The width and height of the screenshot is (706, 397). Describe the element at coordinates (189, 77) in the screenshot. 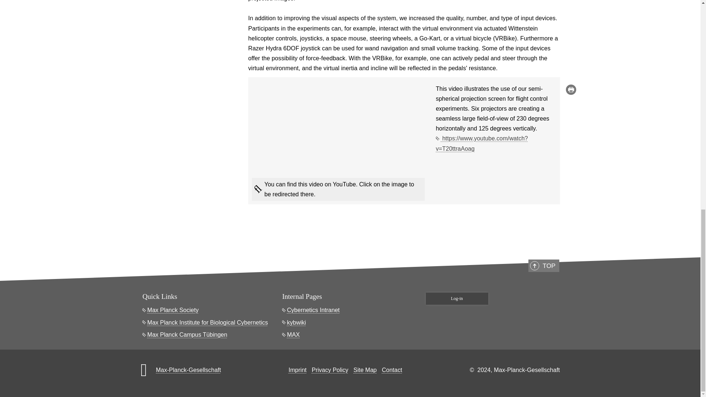

I see `opens zoom view` at that location.